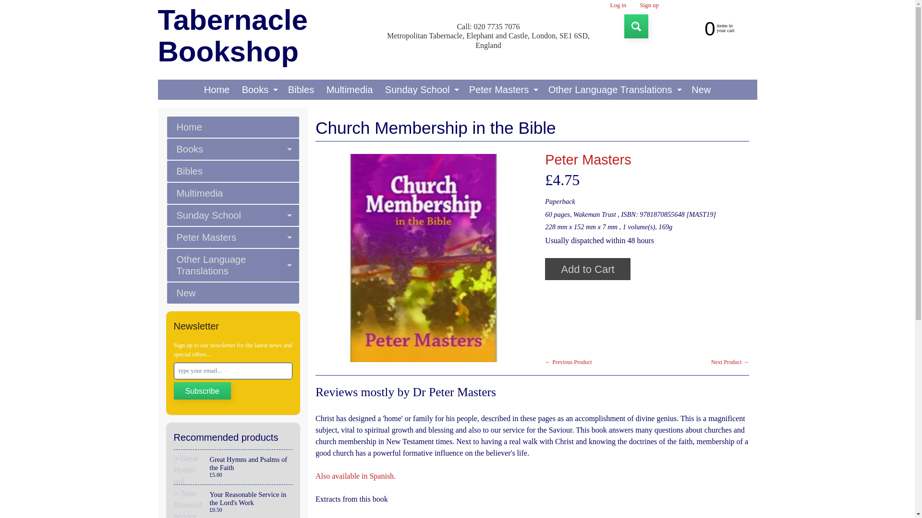 This screenshot has height=518, width=922. What do you see at coordinates (588, 159) in the screenshot?
I see `Peter Masters` at bounding box center [588, 159].